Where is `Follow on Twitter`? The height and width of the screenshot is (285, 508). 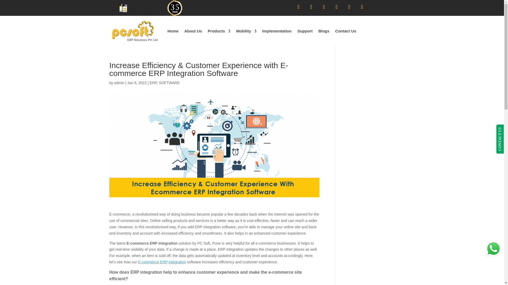 Follow on Twitter is located at coordinates (362, 7).